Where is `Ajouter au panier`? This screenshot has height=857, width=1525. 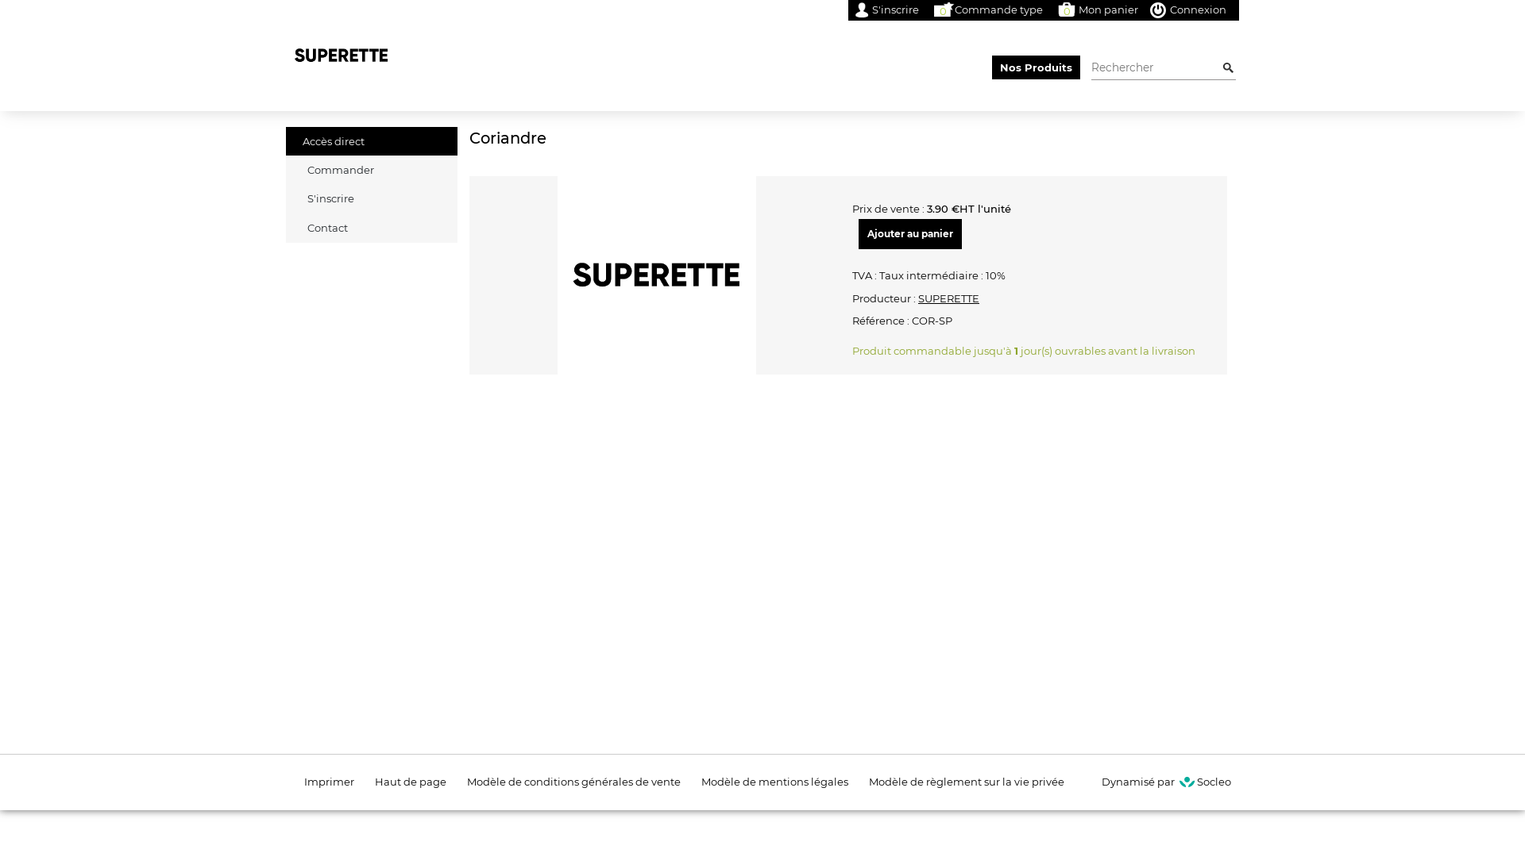 Ajouter au panier is located at coordinates (910, 234).